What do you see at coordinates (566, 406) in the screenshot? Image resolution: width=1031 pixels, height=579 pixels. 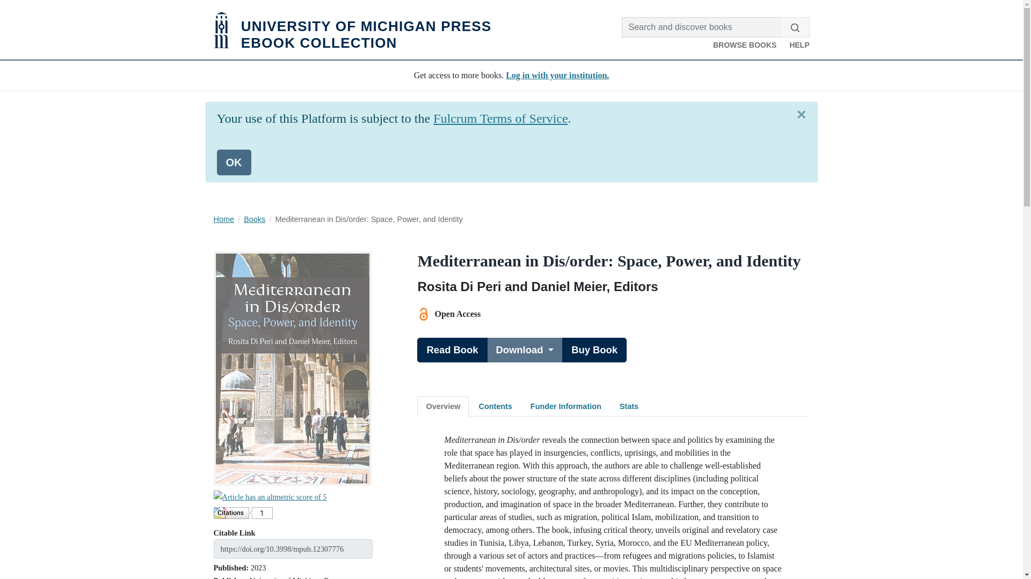 I see `Funder Information` at bounding box center [566, 406].